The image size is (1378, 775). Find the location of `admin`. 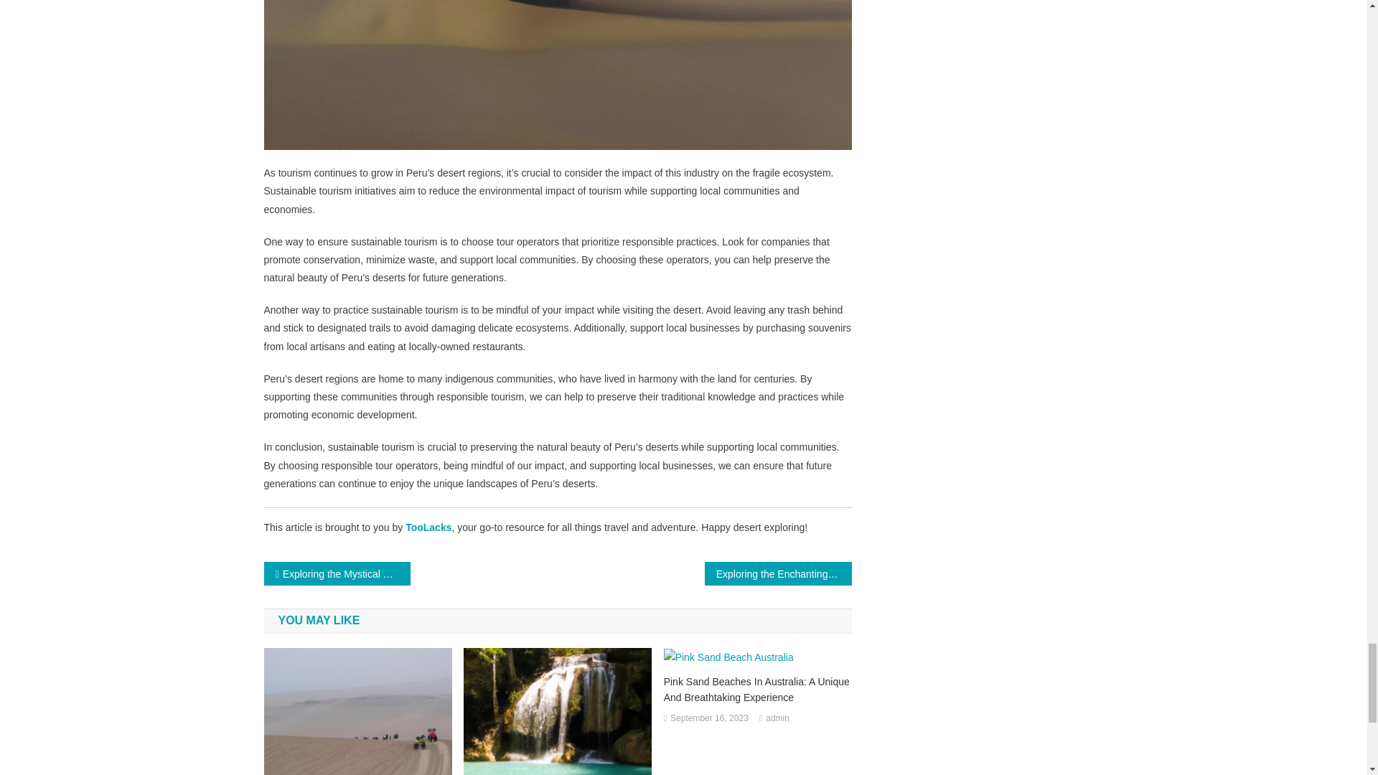

admin is located at coordinates (778, 719).